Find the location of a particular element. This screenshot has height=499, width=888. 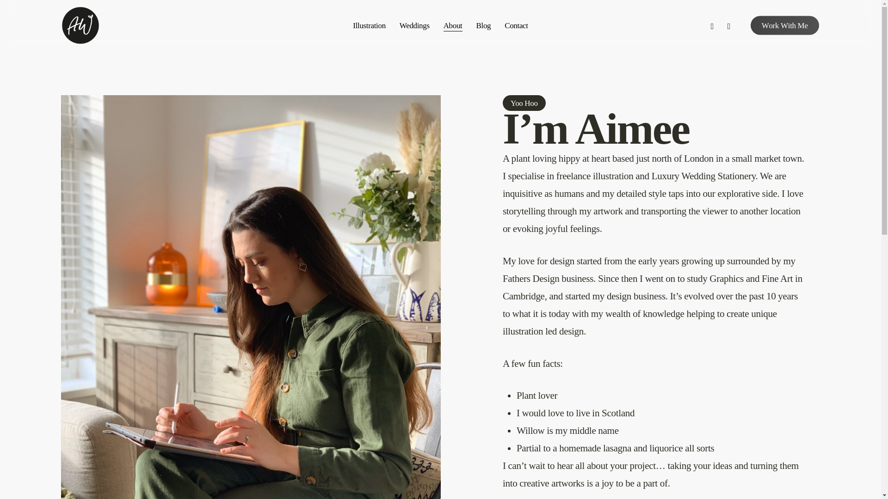

Blog is located at coordinates (483, 25).